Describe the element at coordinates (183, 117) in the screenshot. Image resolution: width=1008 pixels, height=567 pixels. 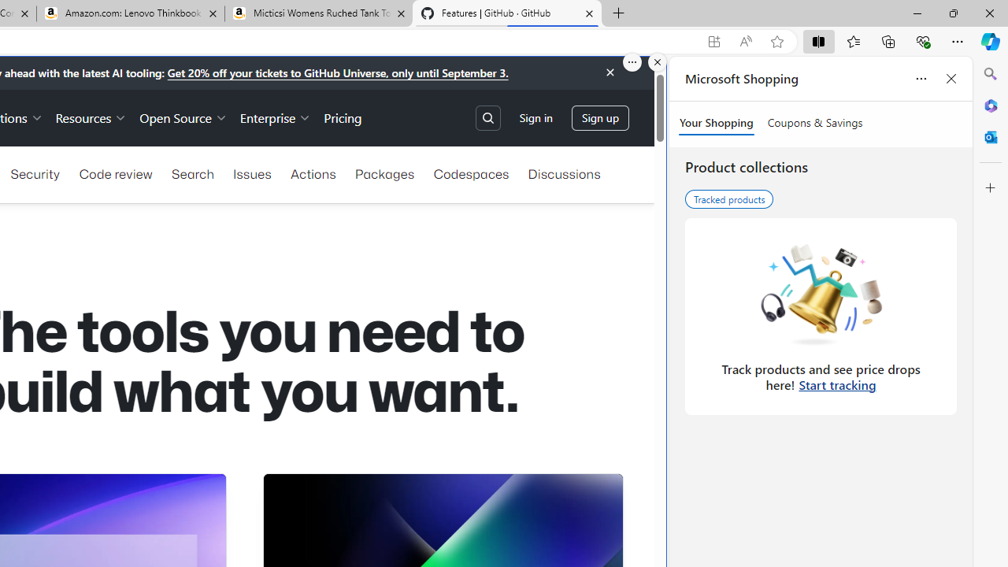
I see `Open Source` at that location.